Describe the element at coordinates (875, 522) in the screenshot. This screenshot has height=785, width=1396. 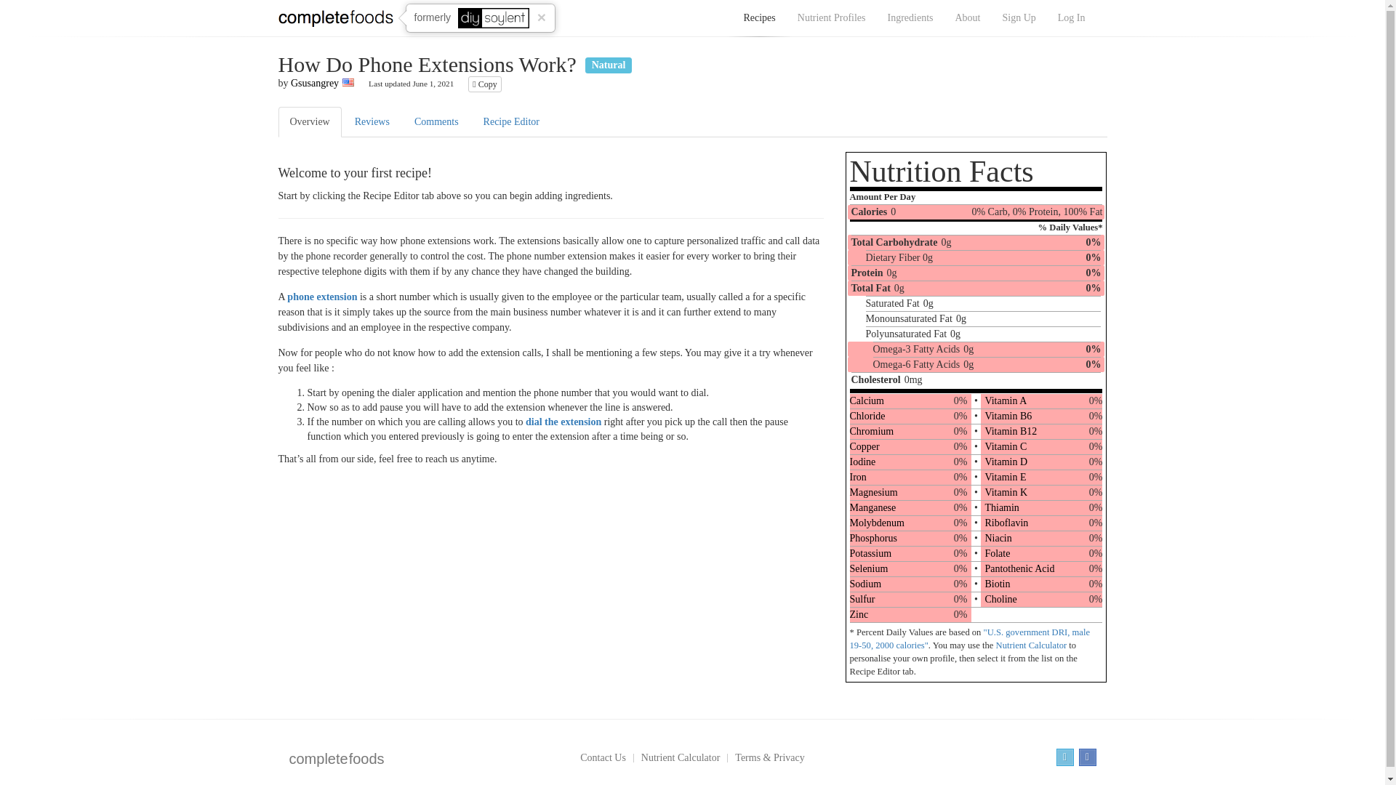
I see `Molybdenum` at that location.